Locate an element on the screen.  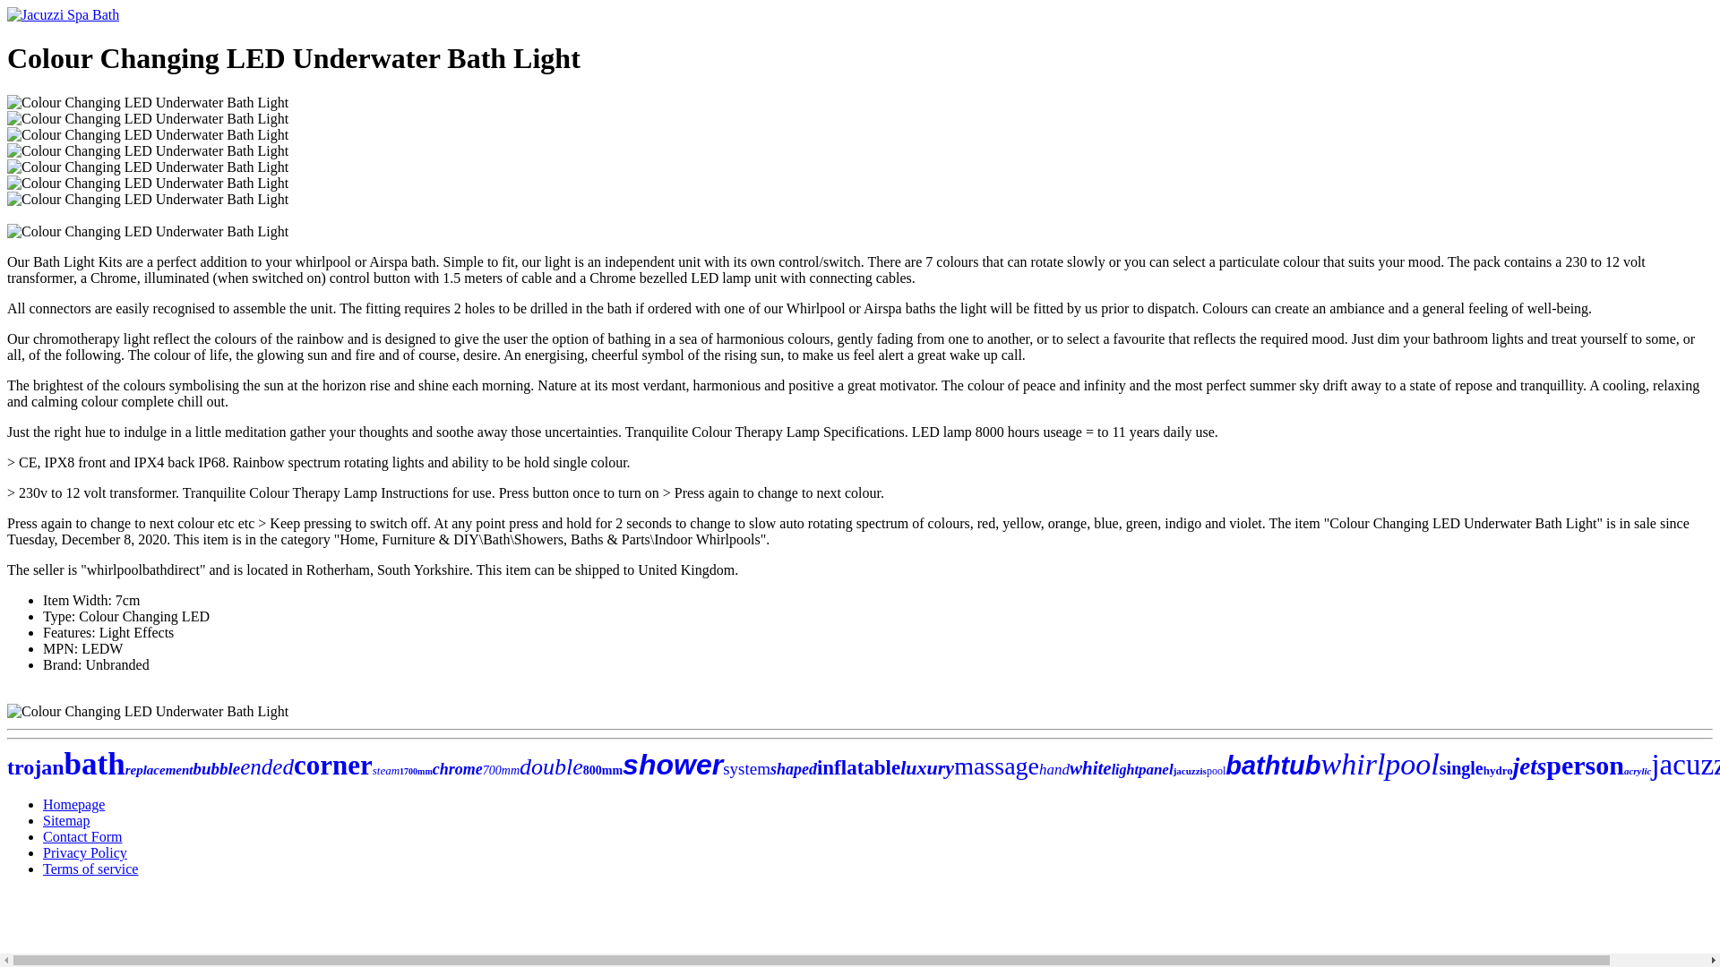
hand is located at coordinates (1053, 769).